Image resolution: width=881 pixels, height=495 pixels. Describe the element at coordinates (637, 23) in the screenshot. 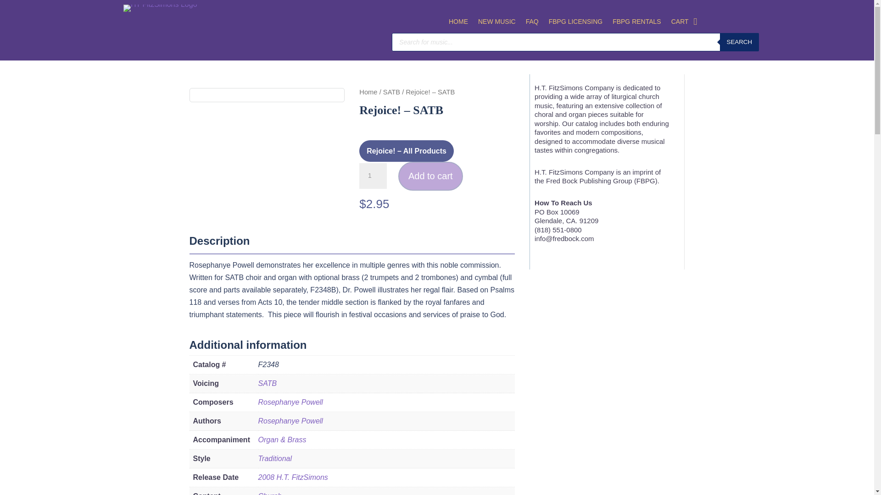

I see `FBPG RENTALS` at that location.